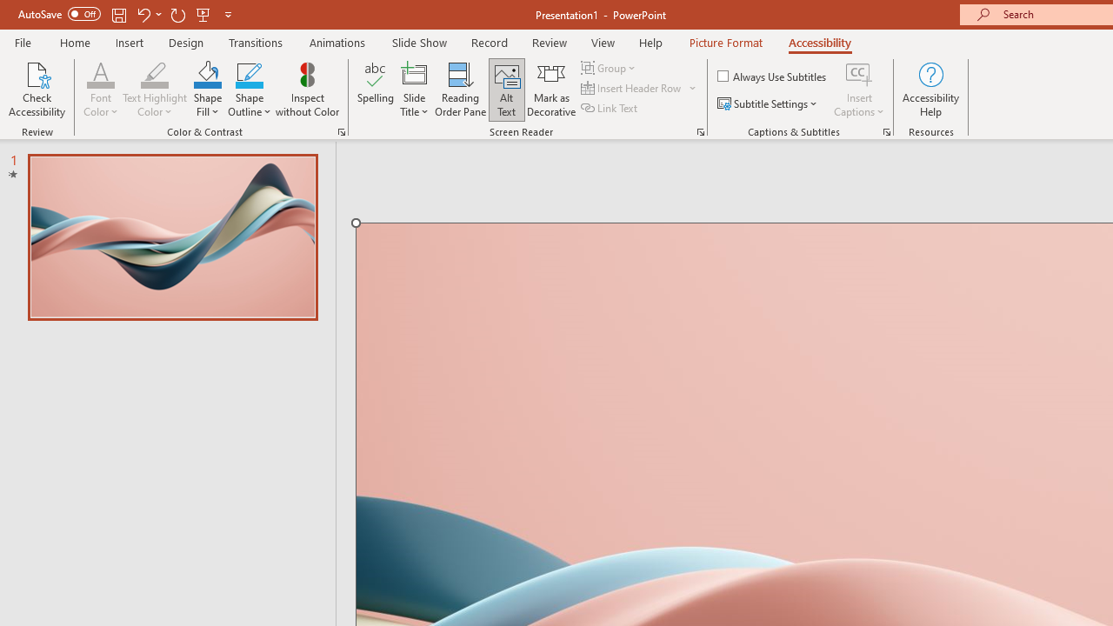 This screenshot has height=626, width=1113. Describe the element at coordinates (725, 42) in the screenshot. I see `Picture Format` at that location.